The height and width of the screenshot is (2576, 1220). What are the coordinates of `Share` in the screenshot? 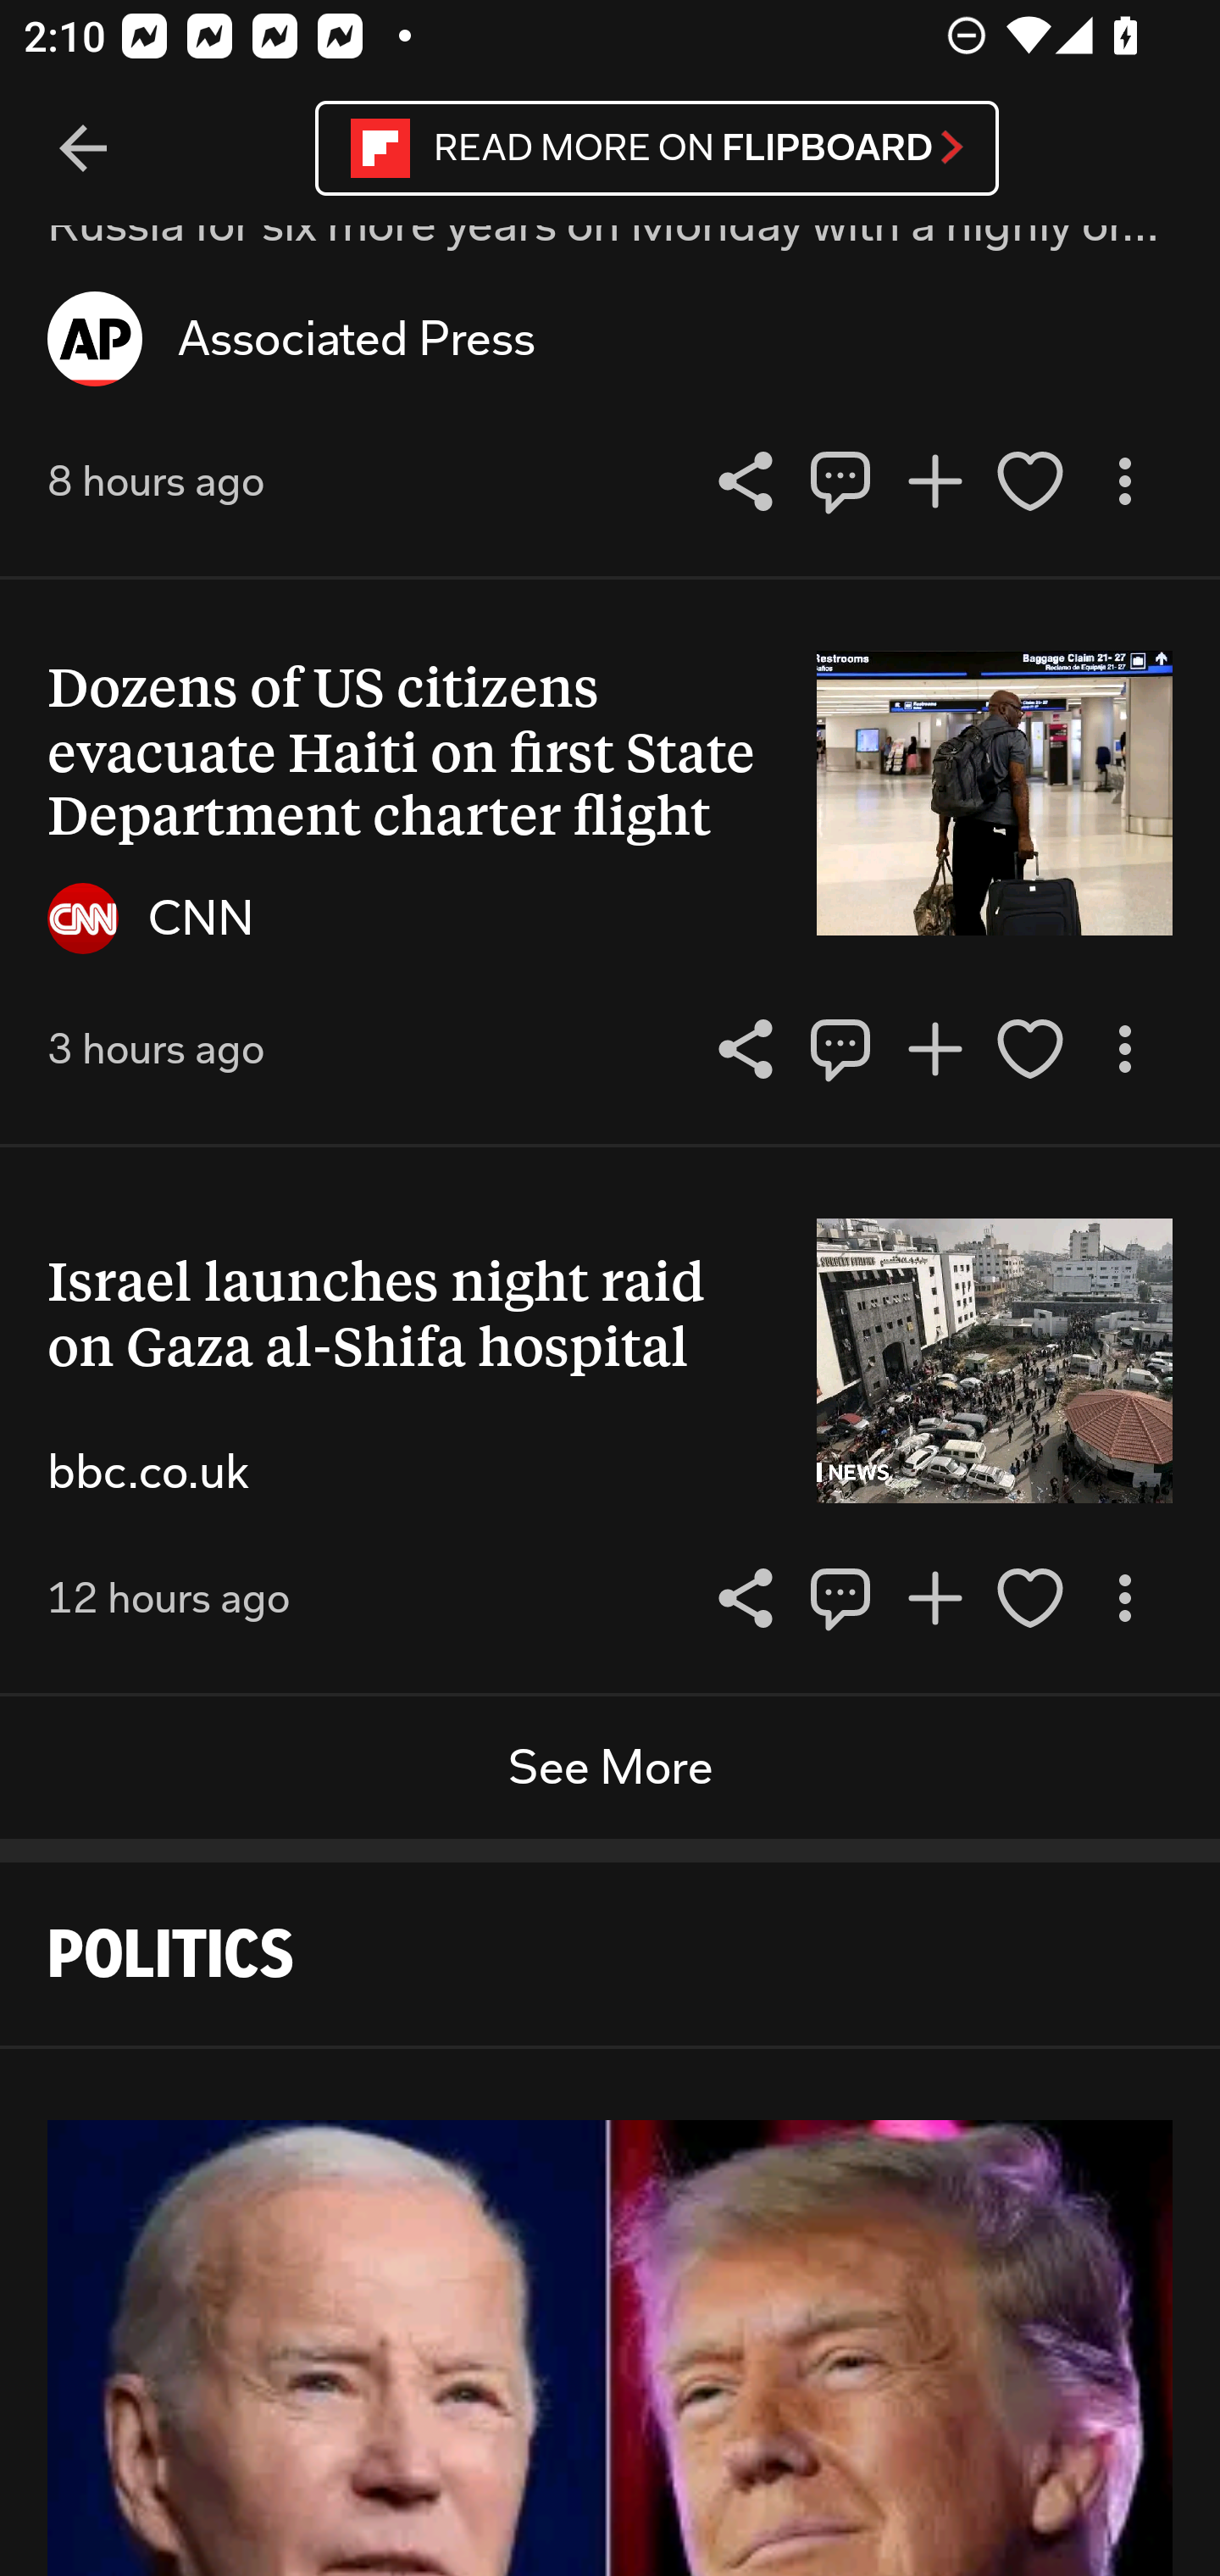 It's located at (840, 1049).